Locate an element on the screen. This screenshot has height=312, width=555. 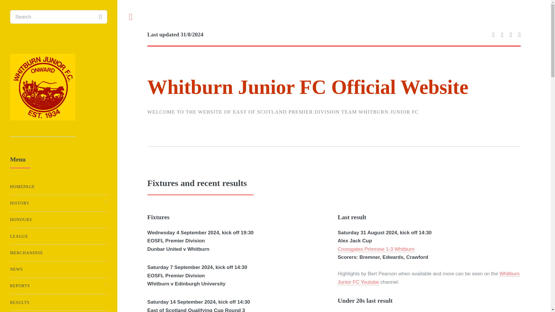
RESULTS is located at coordinates (58, 303).